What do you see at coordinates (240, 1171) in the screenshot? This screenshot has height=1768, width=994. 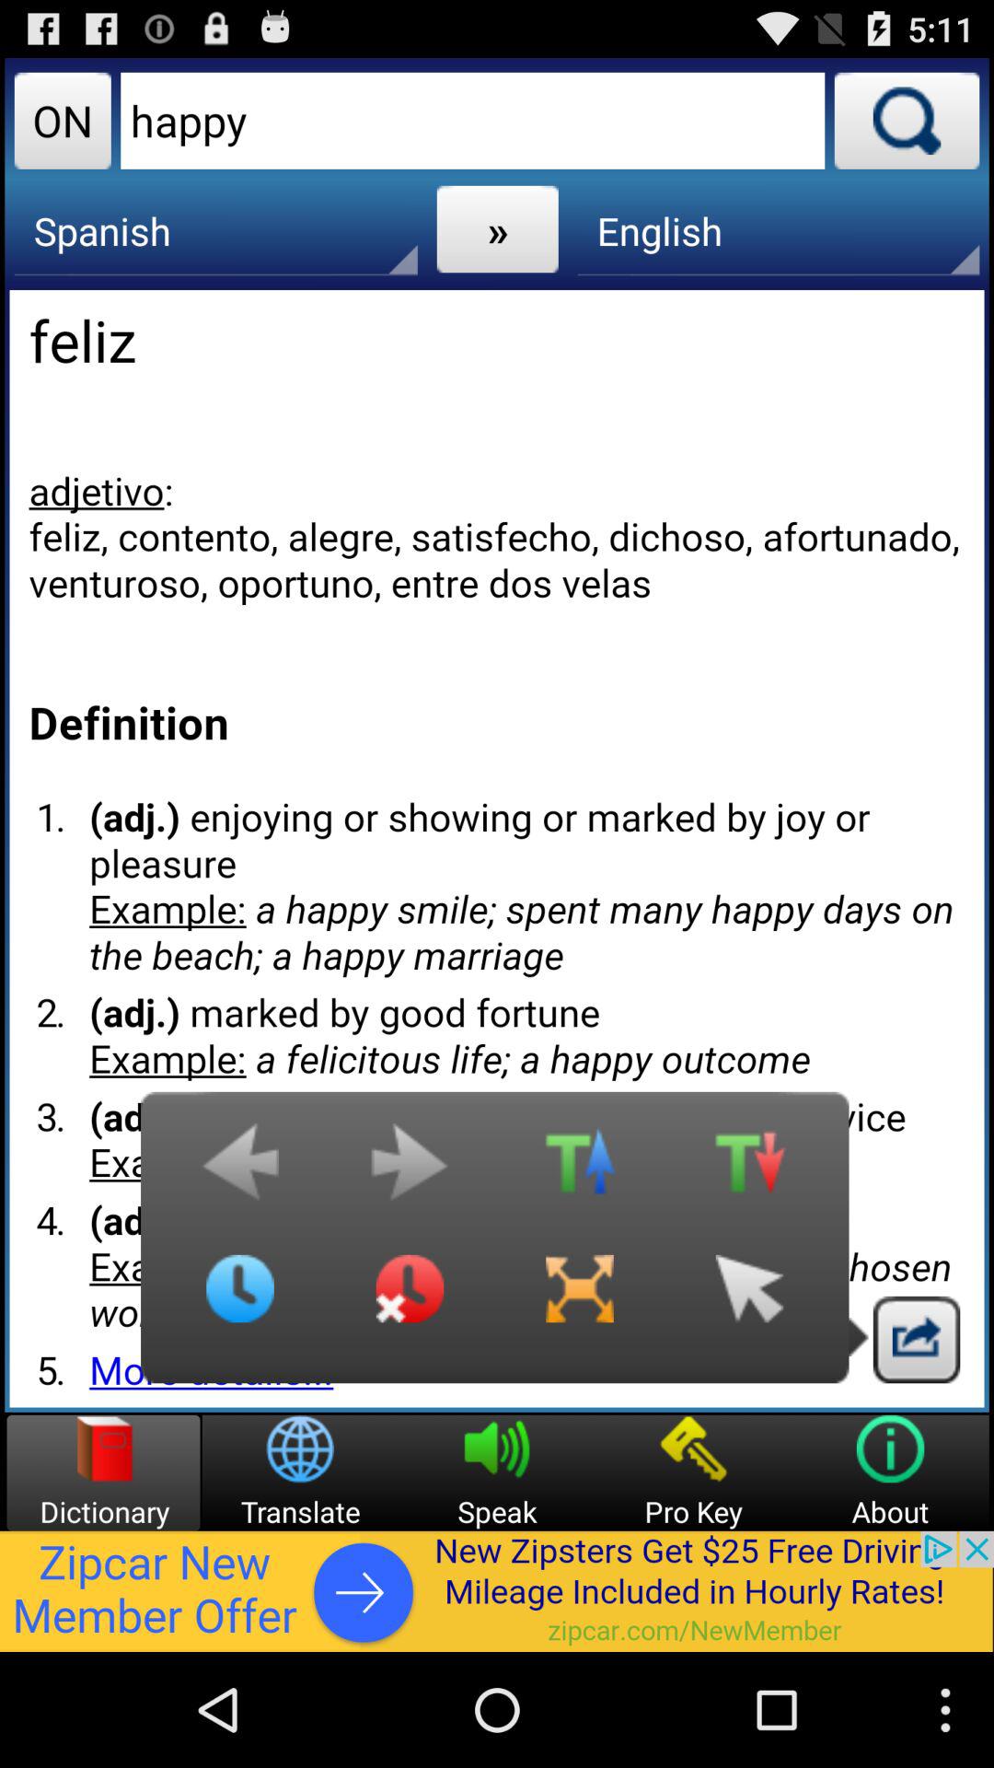 I see `go to previouse` at bounding box center [240, 1171].